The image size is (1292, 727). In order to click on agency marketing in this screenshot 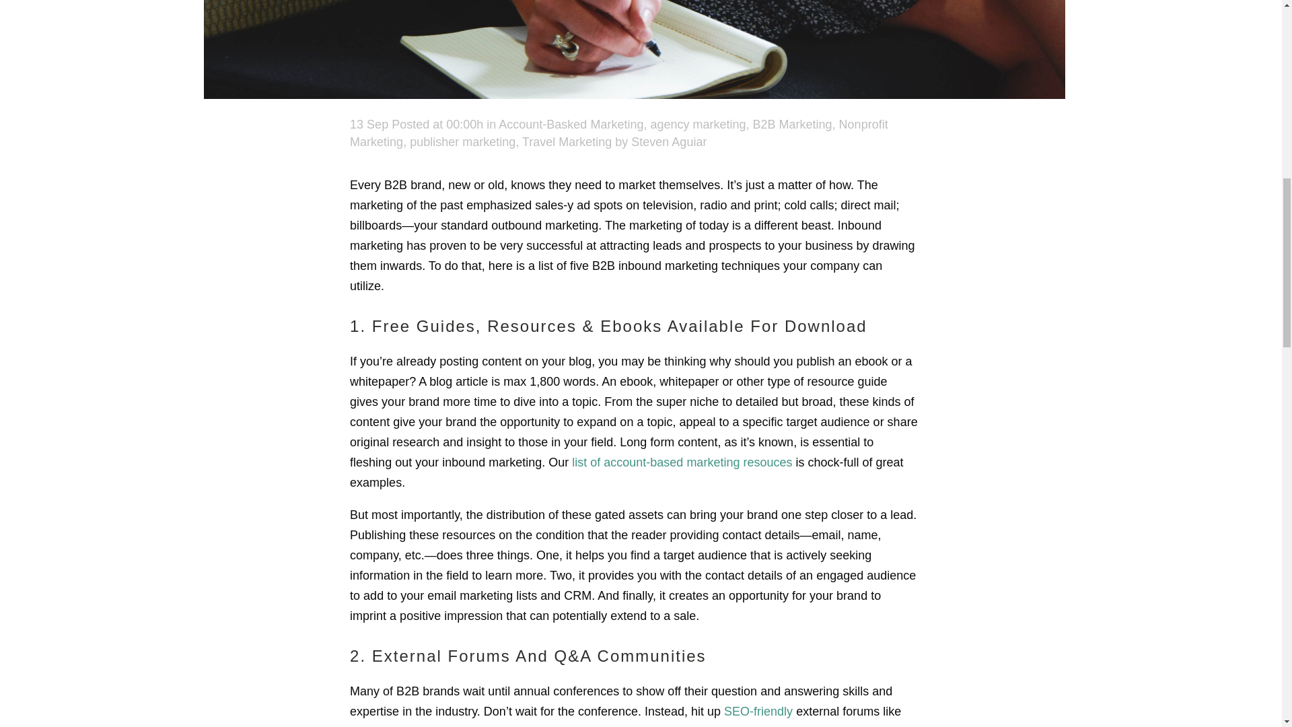, I will do `click(697, 124)`.